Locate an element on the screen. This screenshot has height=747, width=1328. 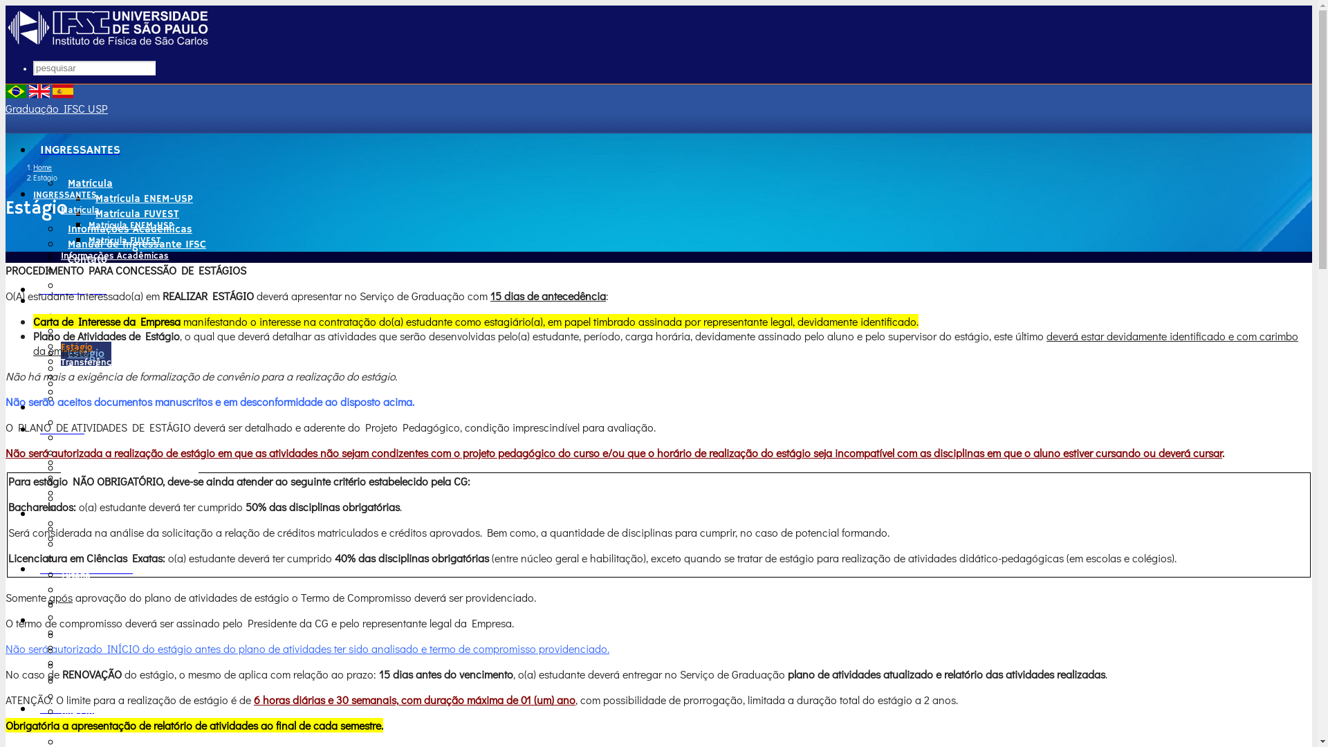
Eventos is located at coordinates (87, 400).